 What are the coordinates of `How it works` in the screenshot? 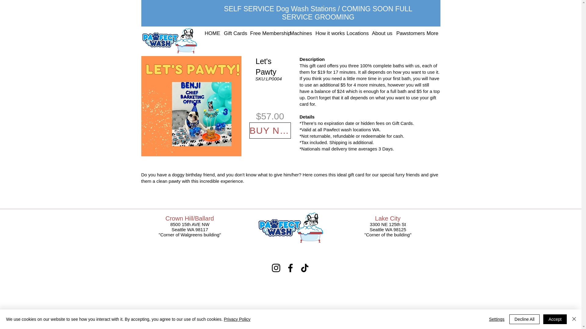 It's located at (326, 34).